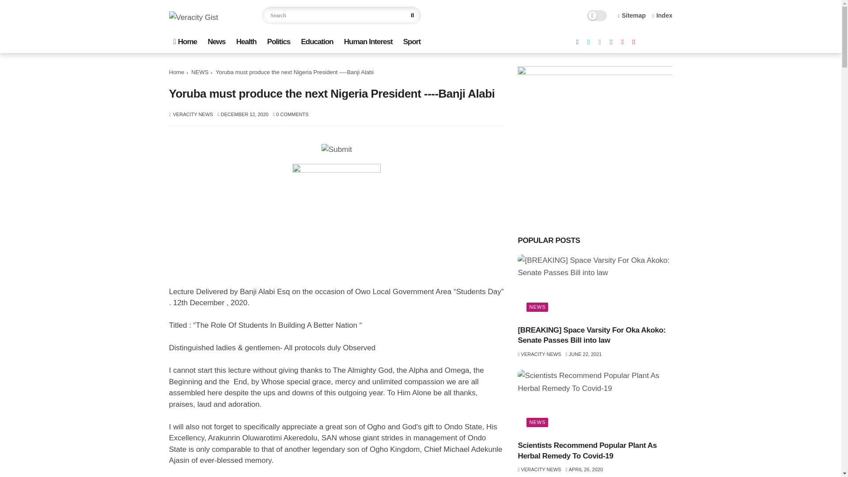 This screenshot has height=477, width=848. I want to click on Index, so click(662, 15).